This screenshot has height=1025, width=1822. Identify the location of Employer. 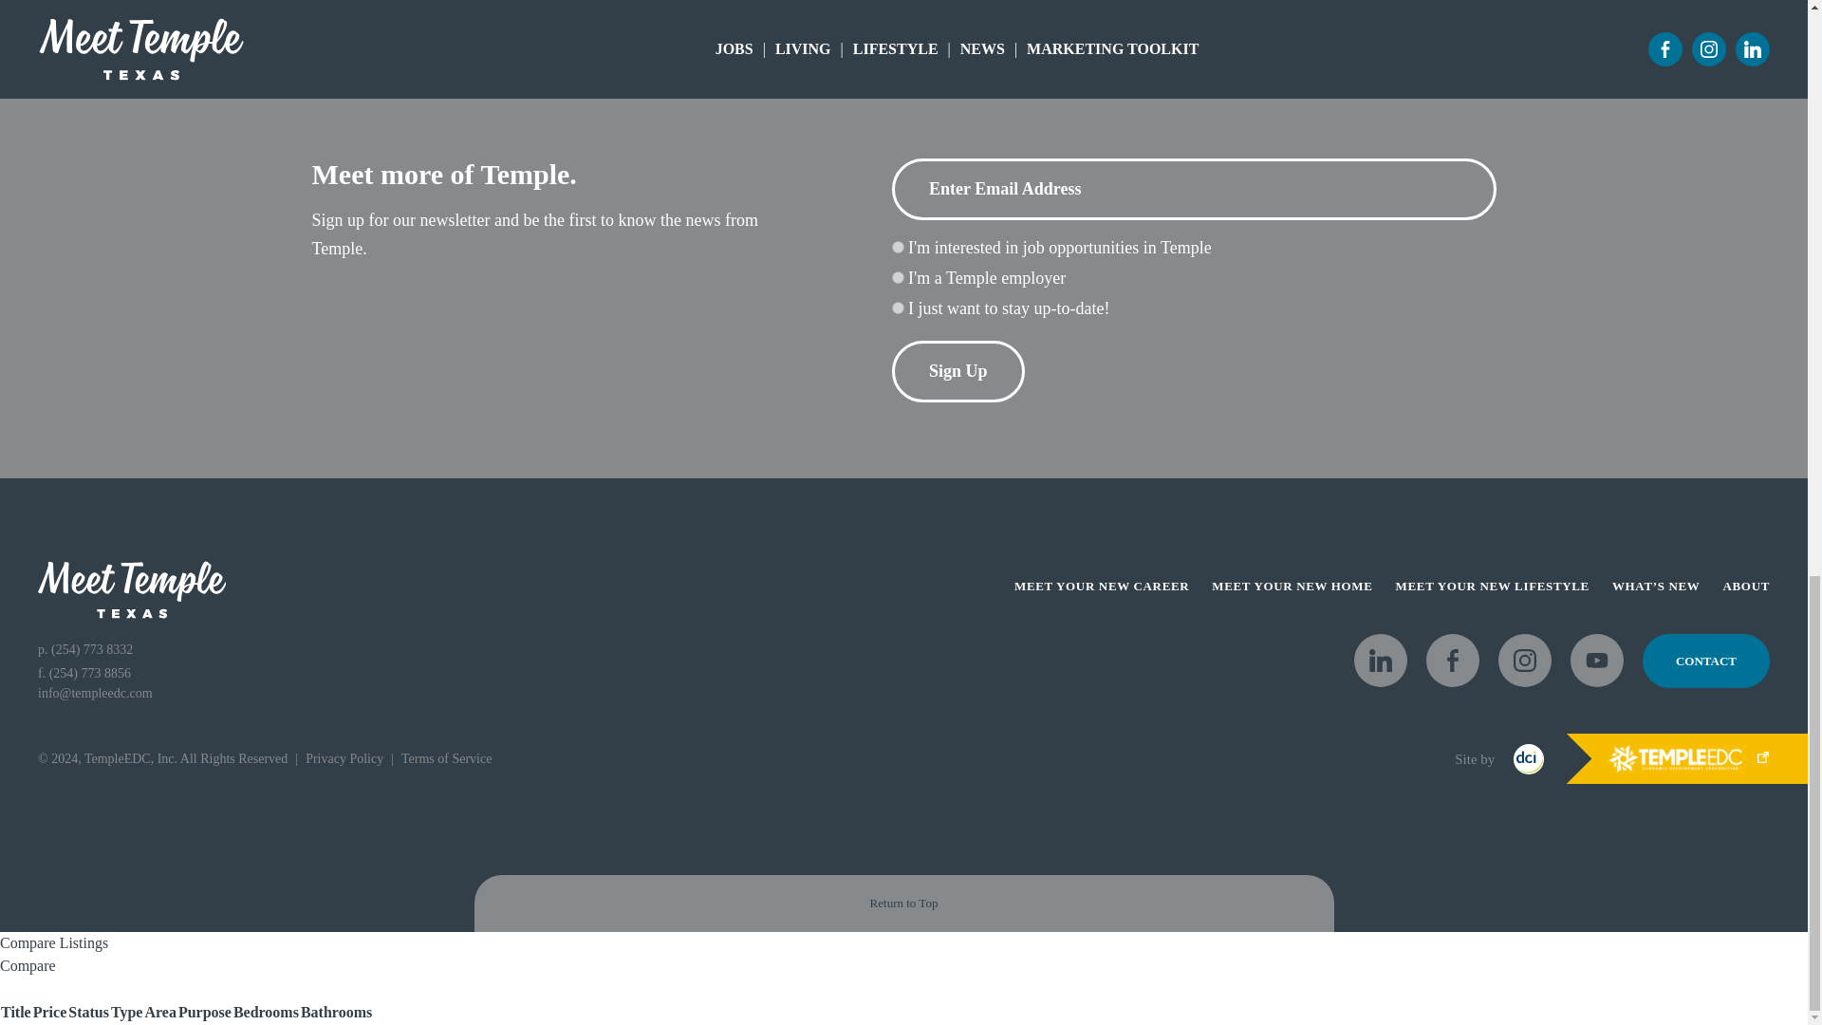
(898, 277).